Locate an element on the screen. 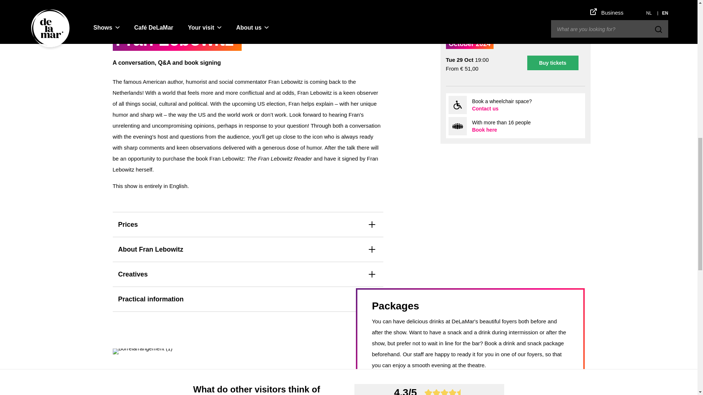  Book here is located at coordinates (484, 129).